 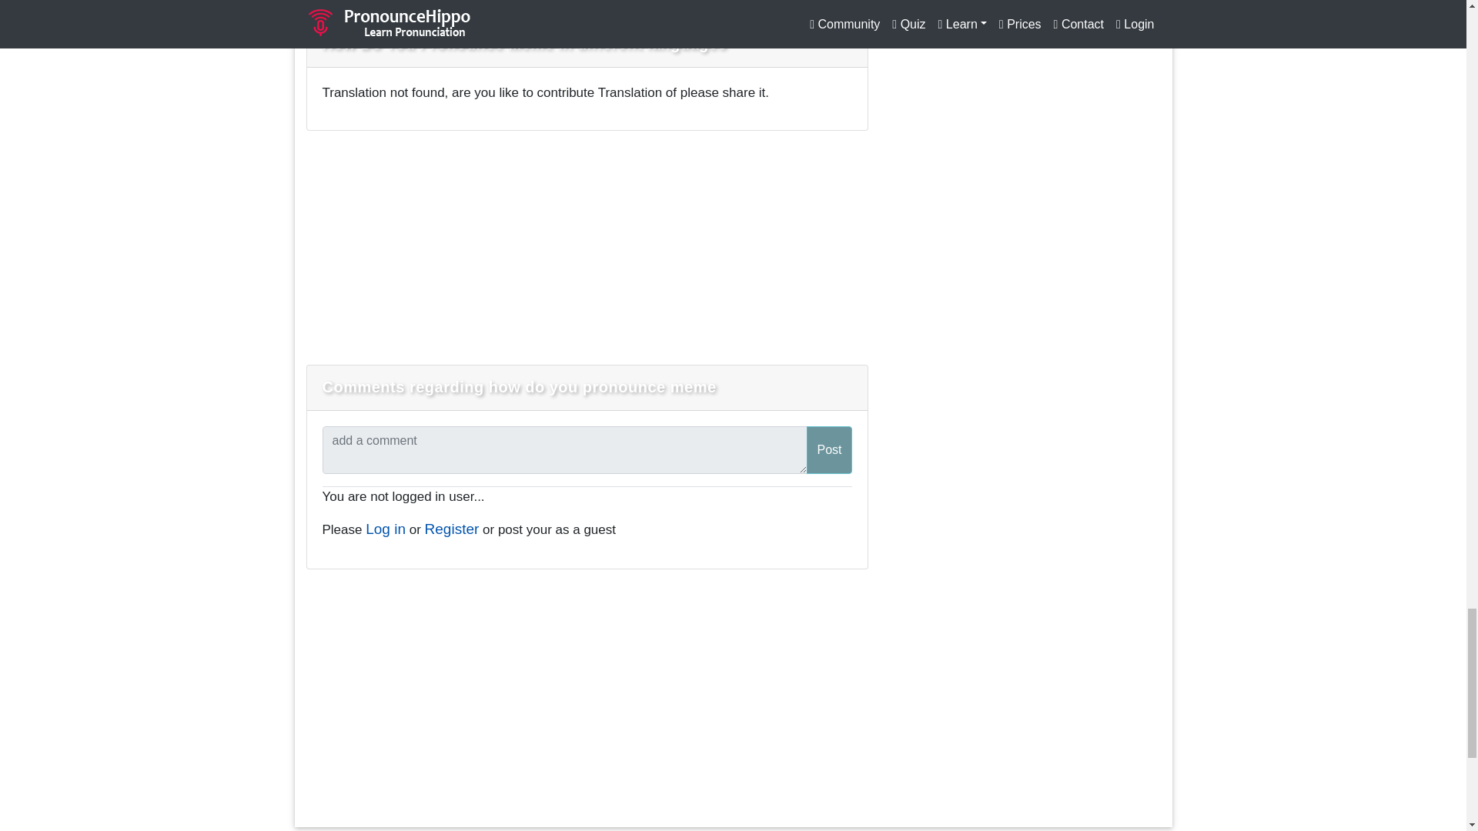 What do you see at coordinates (452, 529) in the screenshot?
I see `Register` at bounding box center [452, 529].